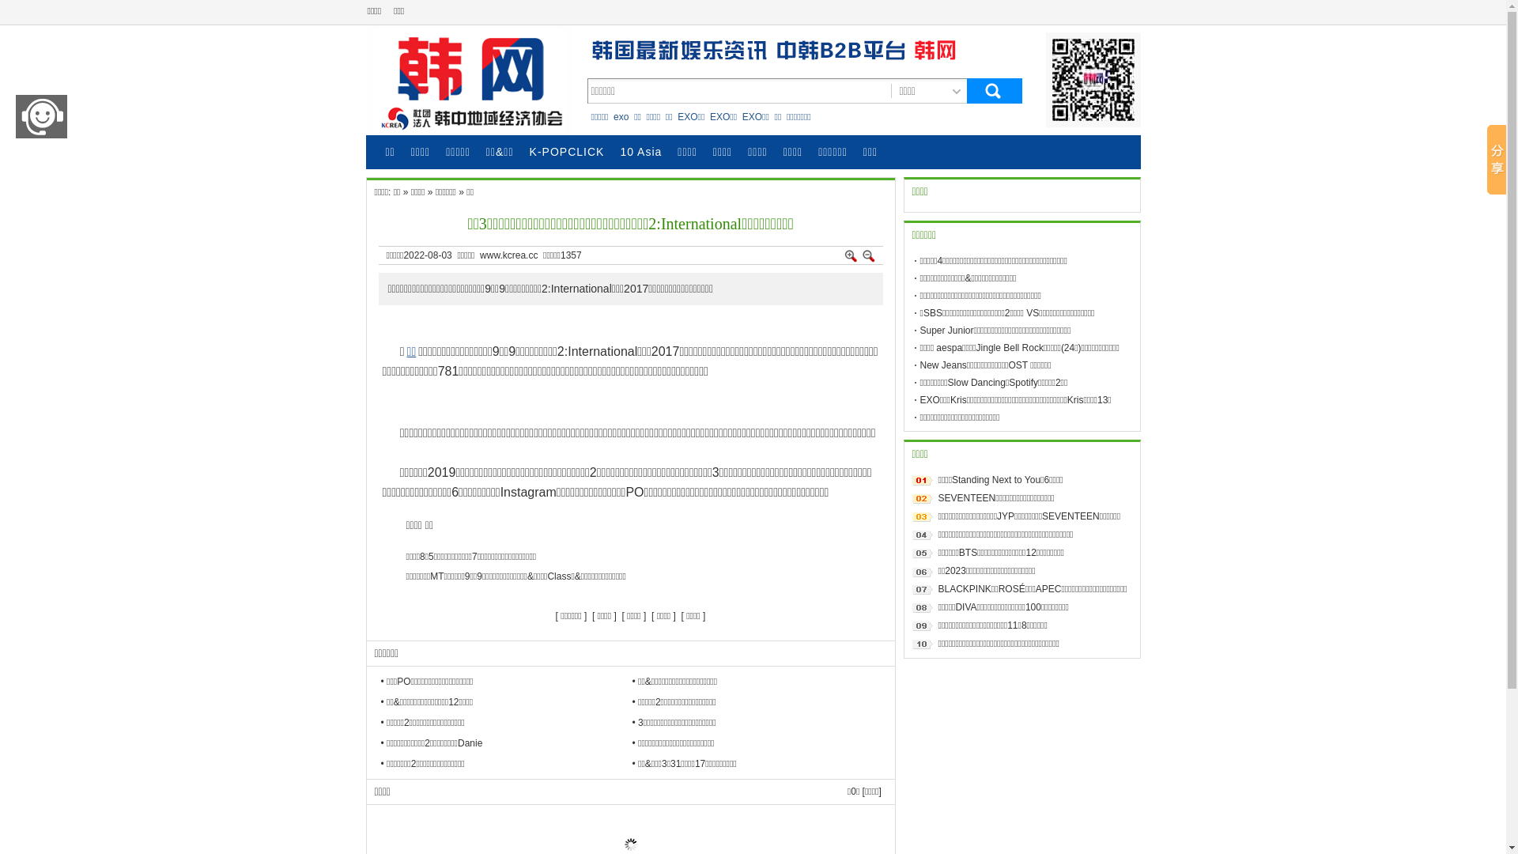 The height and width of the screenshot is (854, 1518). I want to click on  , so click(994, 92).